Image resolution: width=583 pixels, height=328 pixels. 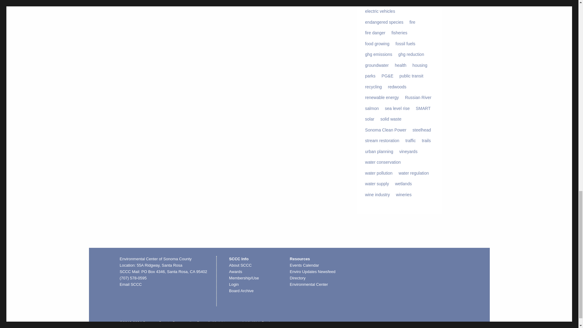 What do you see at coordinates (419, 2) in the screenshot?
I see `drought` at bounding box center [419, 2].